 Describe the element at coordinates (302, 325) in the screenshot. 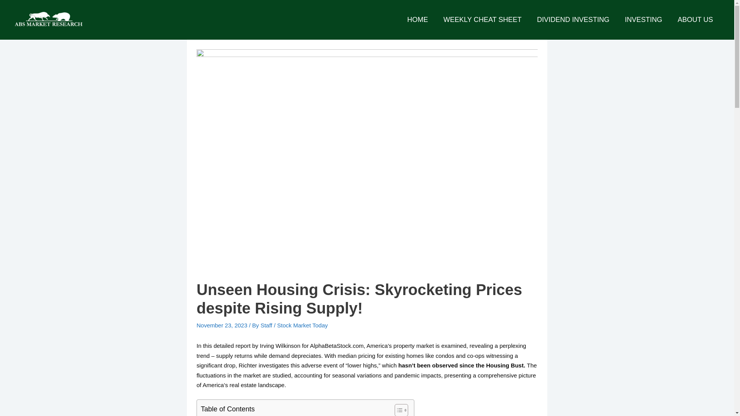

I see `Stock Market Today` at that location.